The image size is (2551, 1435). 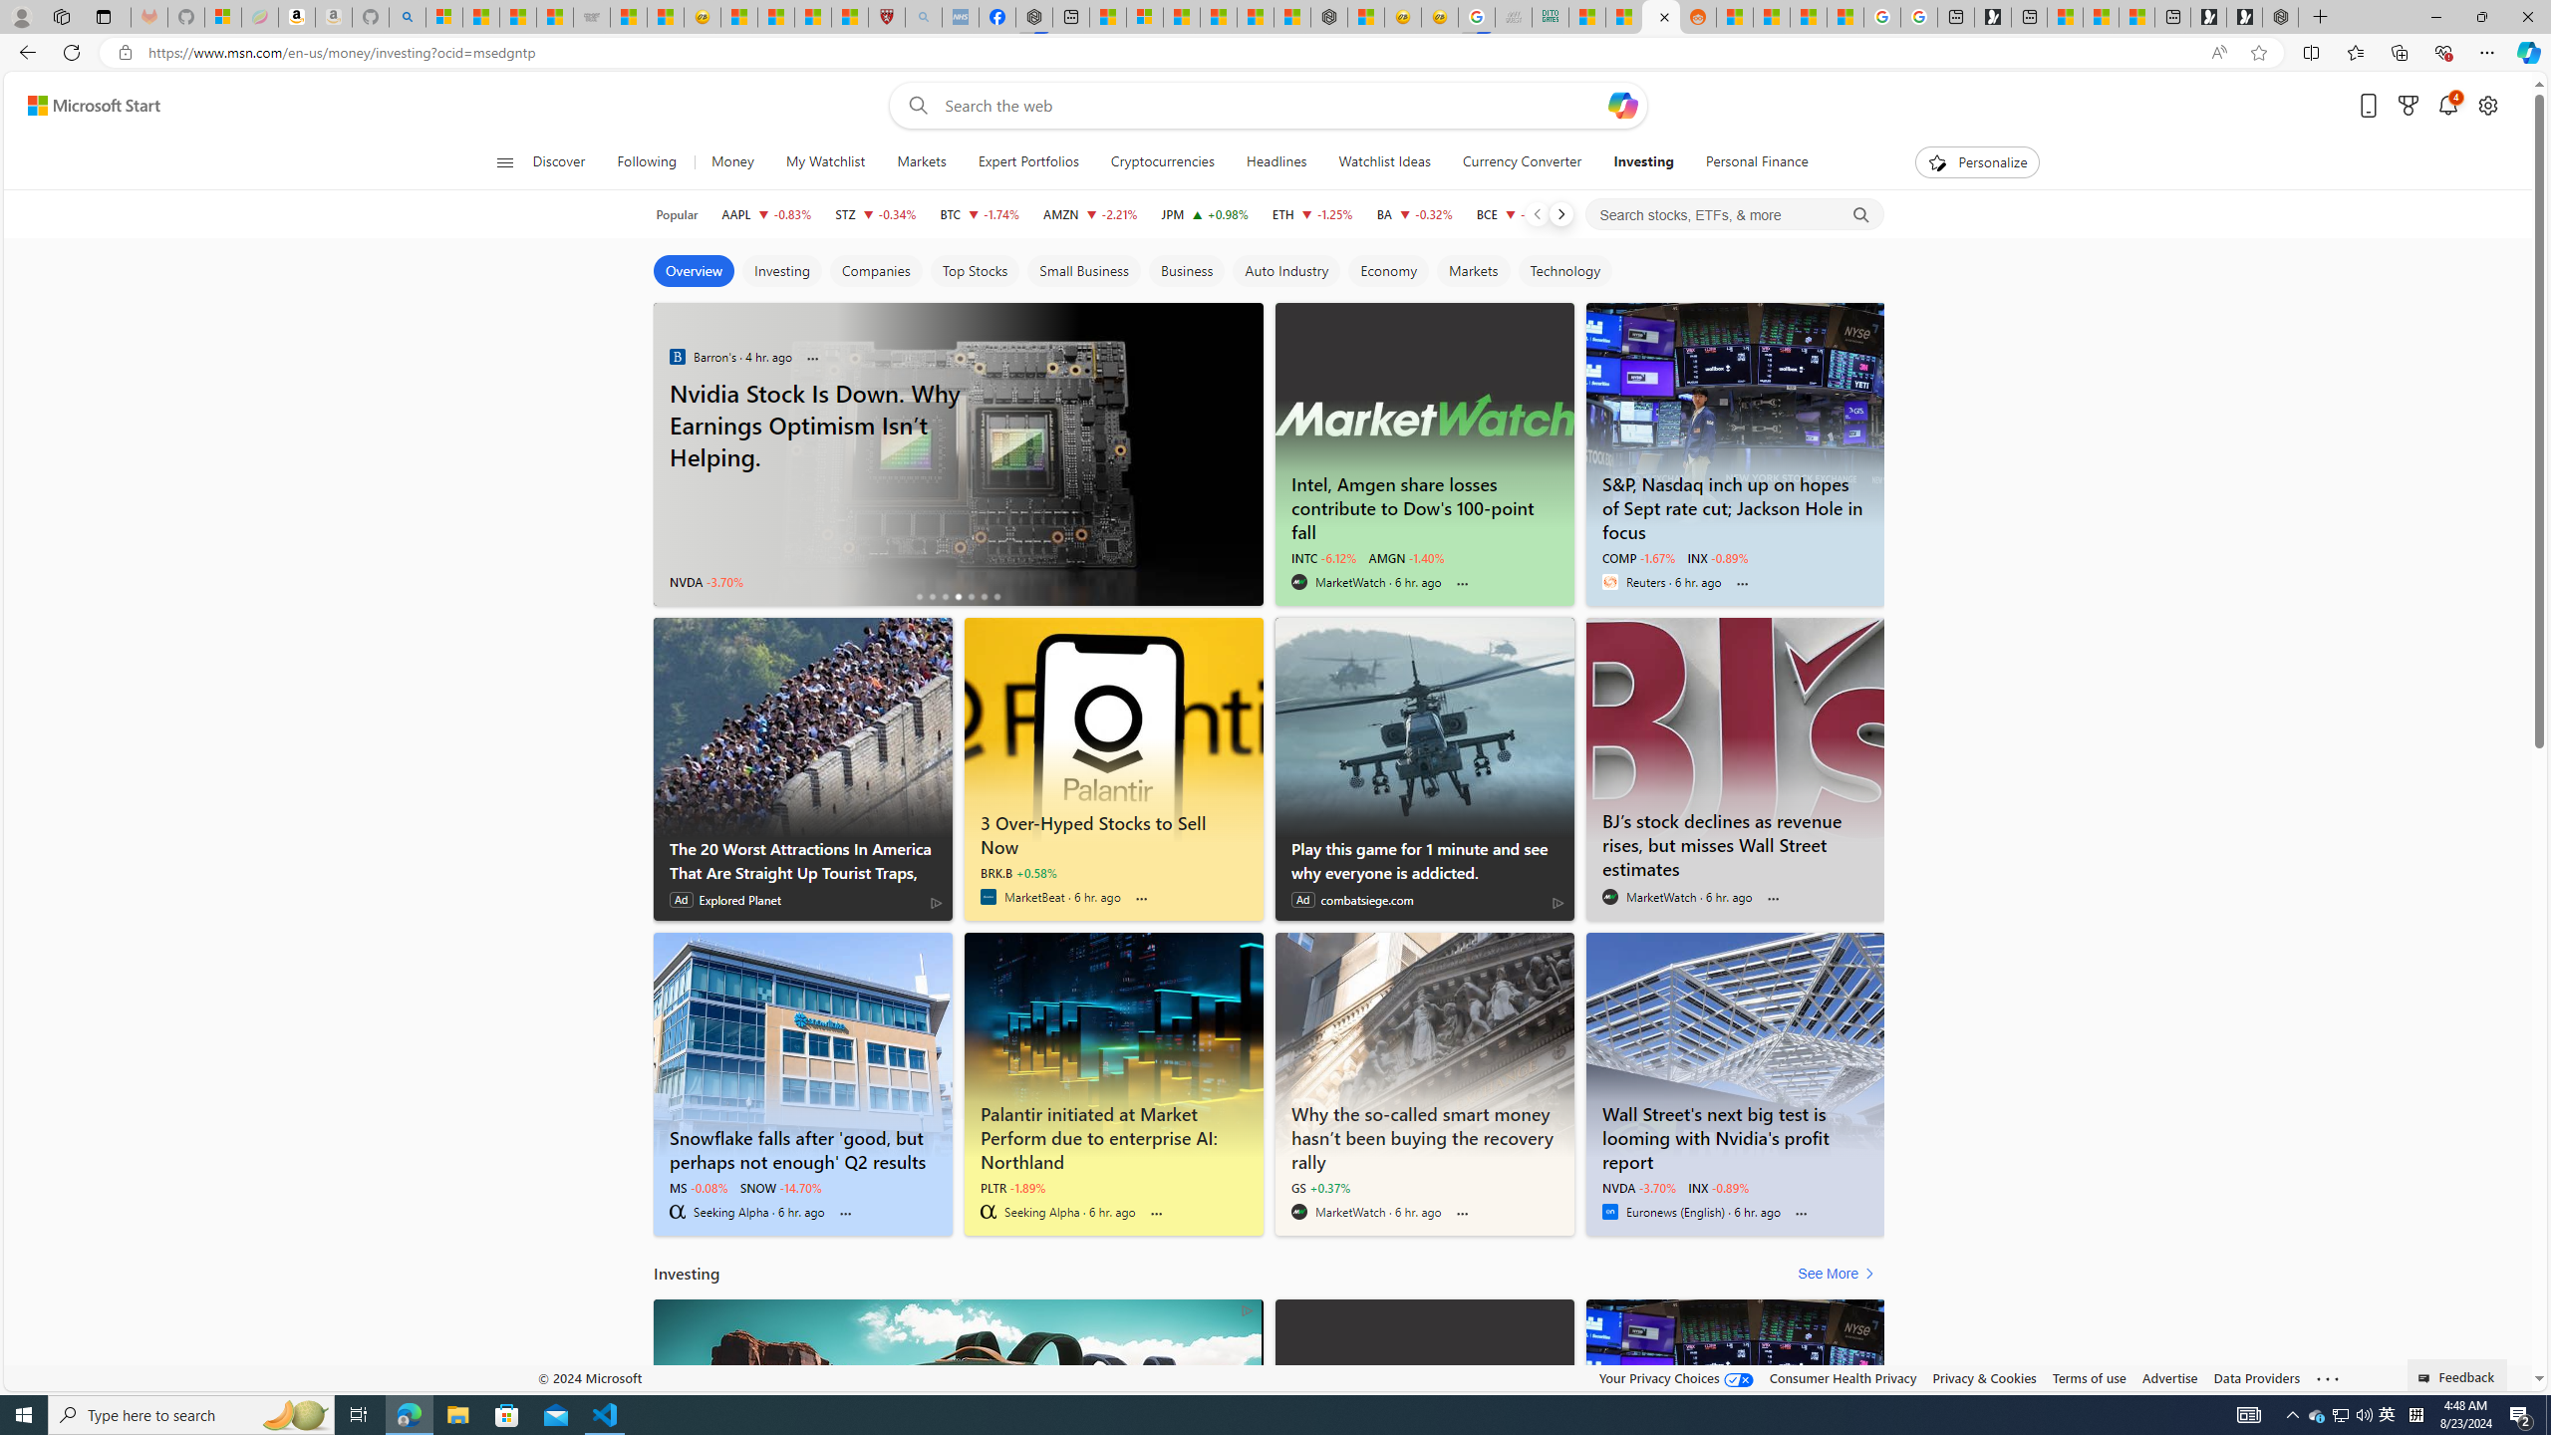 I want to click on Open Copilot, so click(x=1623, y=106).